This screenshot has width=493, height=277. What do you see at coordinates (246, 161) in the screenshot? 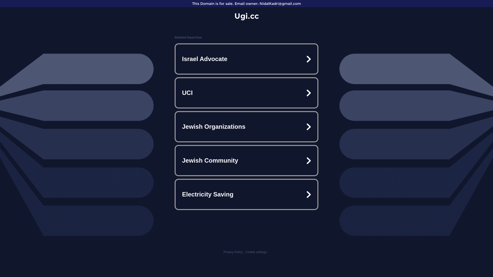
I see `Jewish Community` at bounding box center [246, 161].